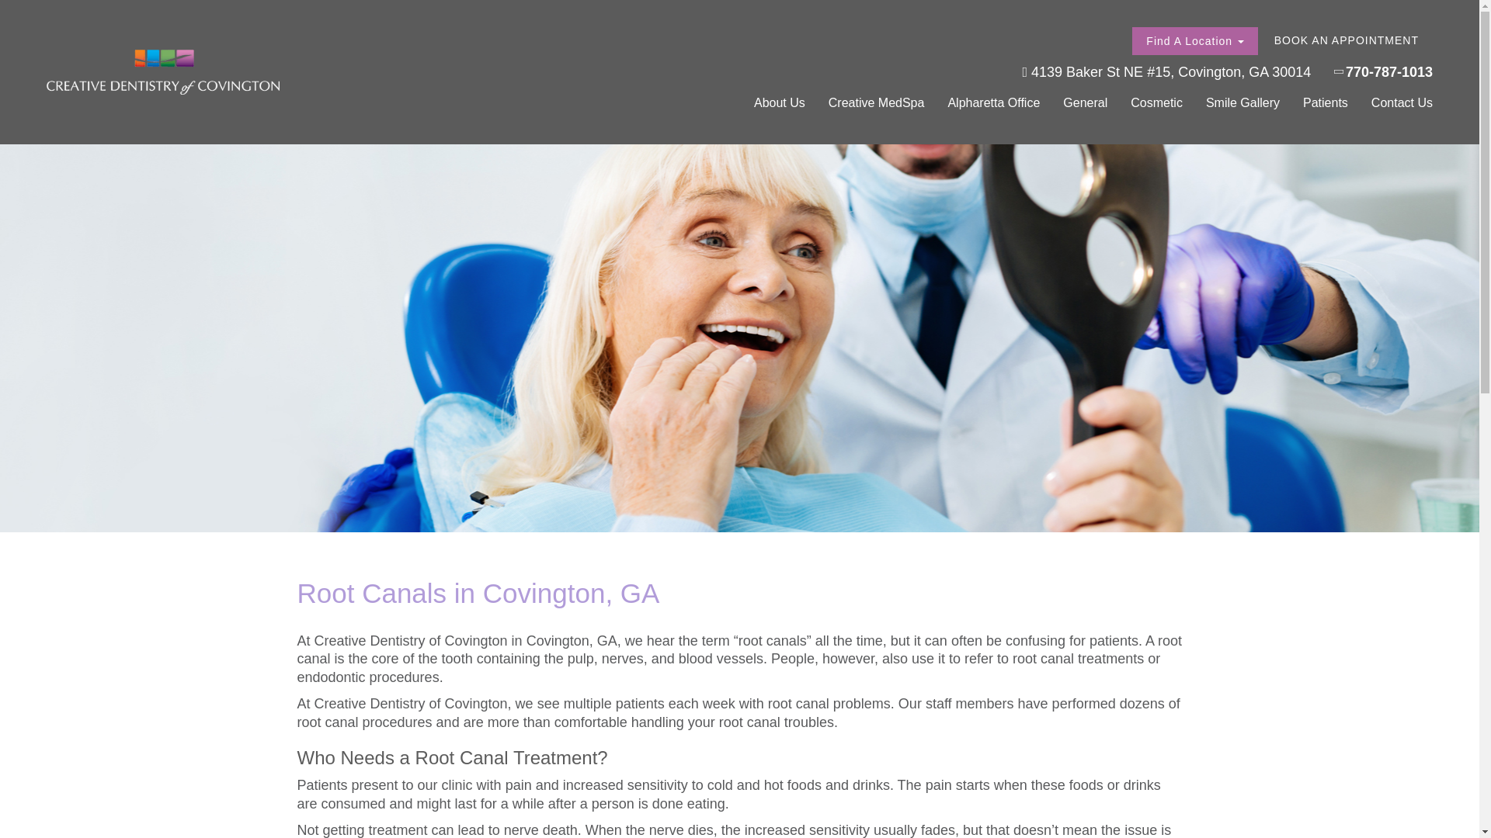 The width and height of the screenshot is (1491, 838). Describe the element at coordinates (992, 102) in the screenshot. I see `Alpharetta Office` at that location.